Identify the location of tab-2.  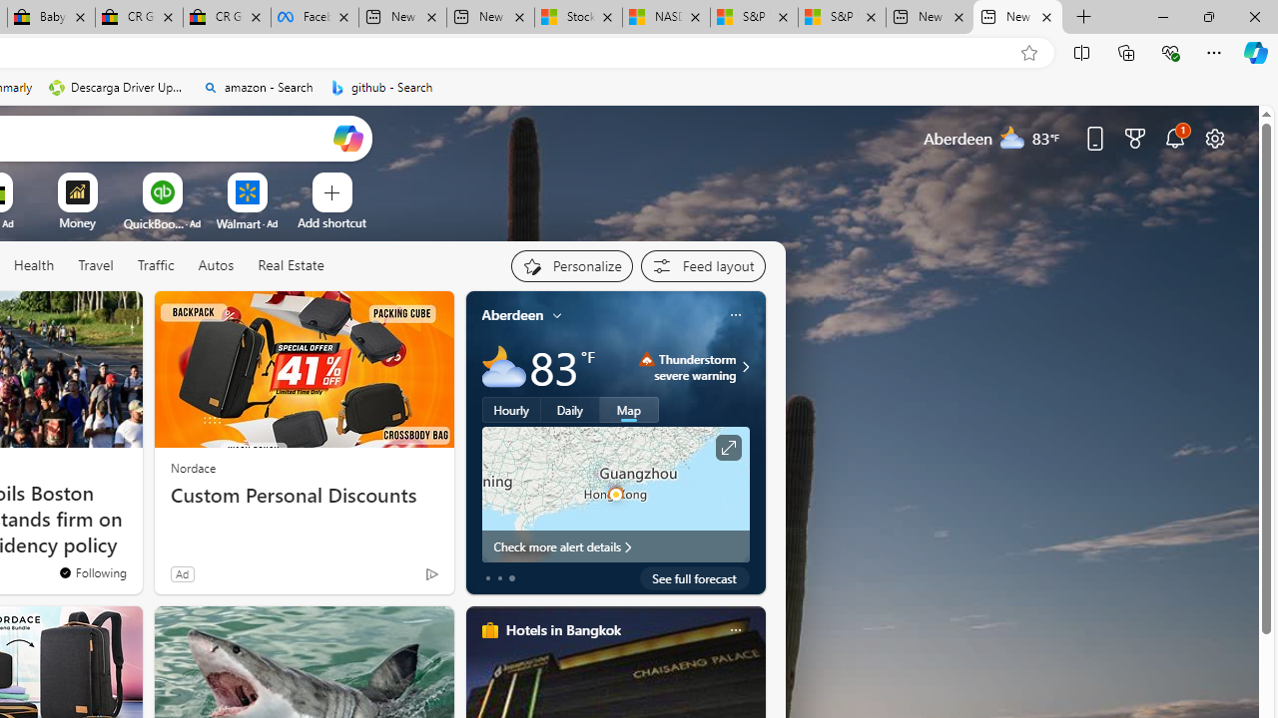
(511, 578).